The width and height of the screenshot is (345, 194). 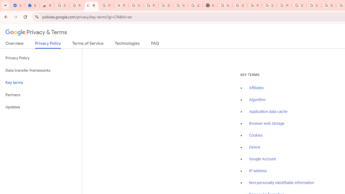 I want to click on Application data cache, so click(x=268, y=112).